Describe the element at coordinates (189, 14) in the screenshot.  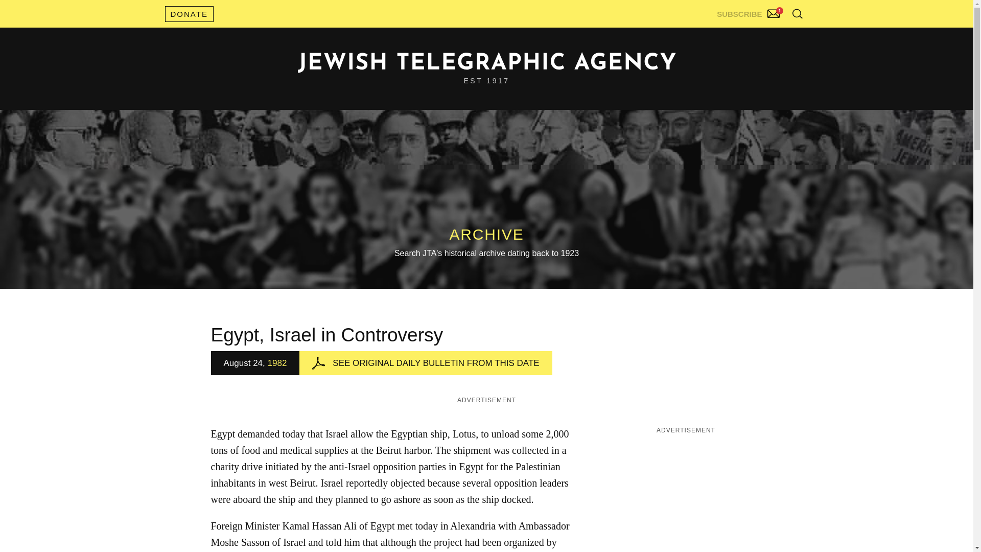
I see `DONATE` at that location.